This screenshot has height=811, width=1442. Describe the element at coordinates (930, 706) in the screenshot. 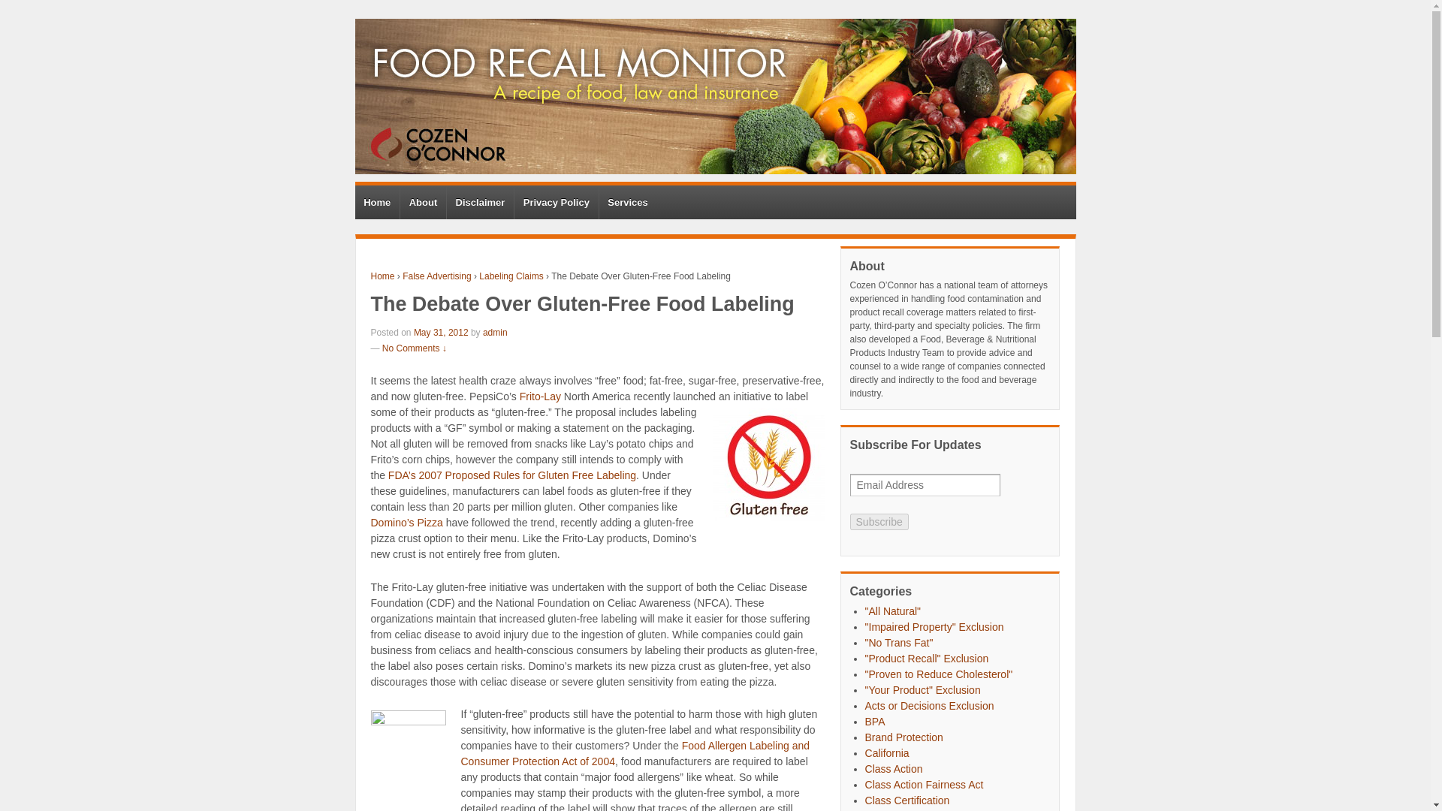

I see `Acts or Decisions Exclusion` at that location.